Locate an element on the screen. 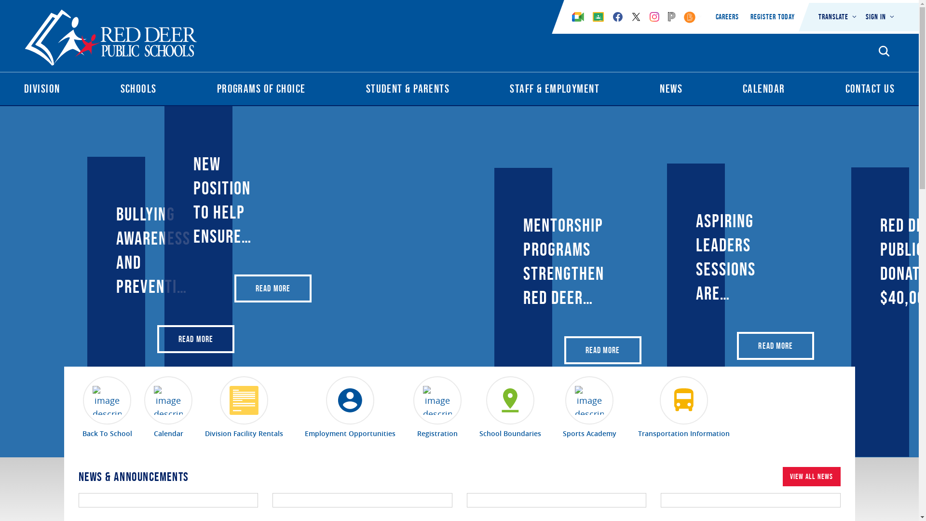 The width and height of the screenshot is (926, 521). Sign In is located at coordinates (880, 17).